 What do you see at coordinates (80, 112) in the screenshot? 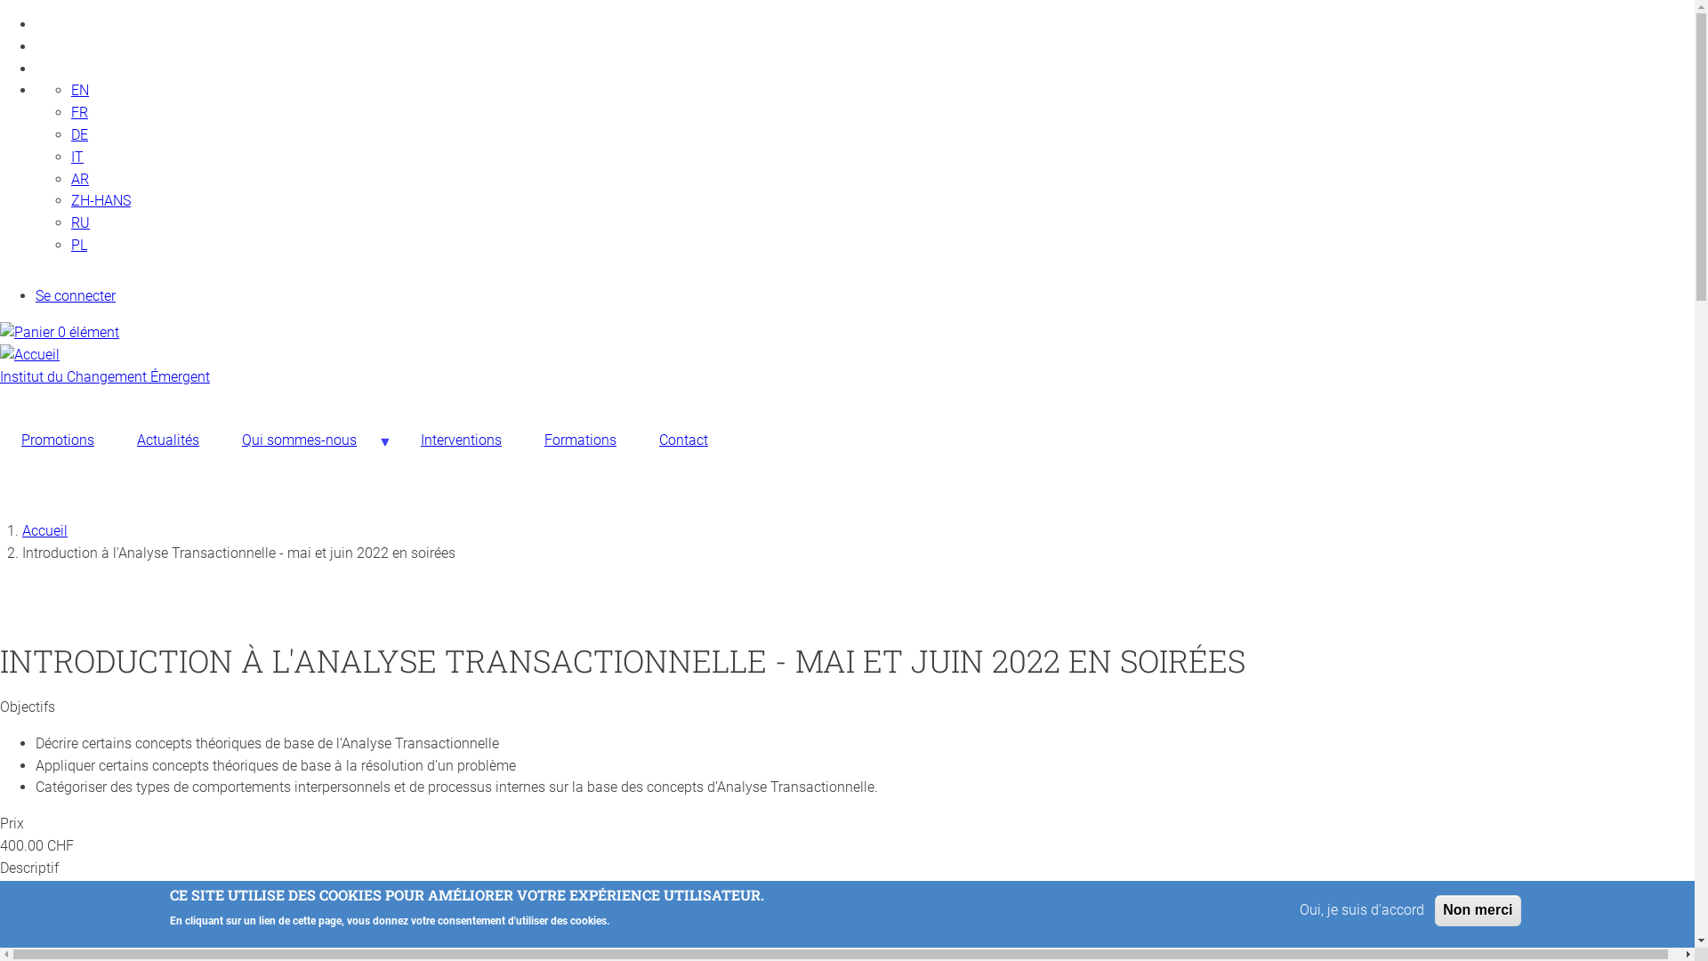
I see `FR` at bounding box center [80, 112].